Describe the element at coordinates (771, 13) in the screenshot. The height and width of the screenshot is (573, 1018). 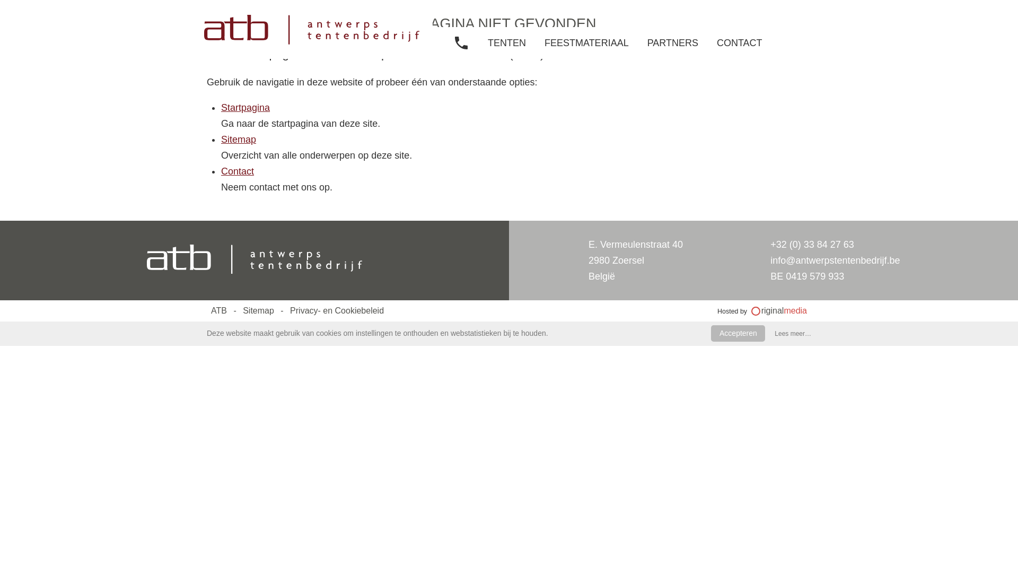
I see `+32 (0) 33 84 27 63` at that location.